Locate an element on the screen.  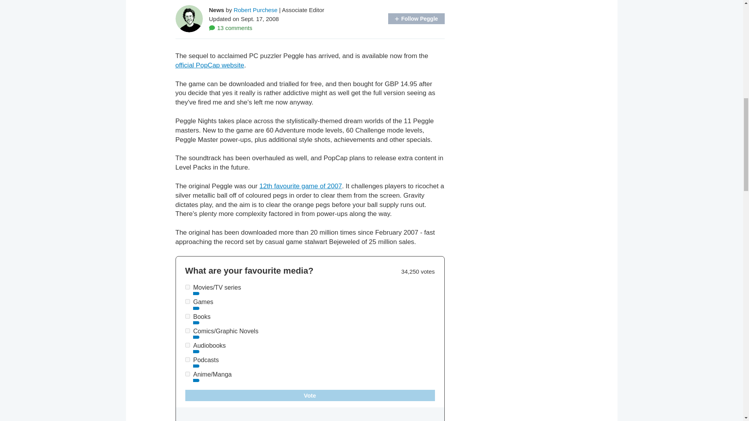
Vote is located at coordinates (310, 395).